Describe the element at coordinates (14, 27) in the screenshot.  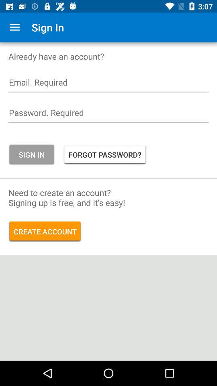
I see `click item next to sign in` at that location.